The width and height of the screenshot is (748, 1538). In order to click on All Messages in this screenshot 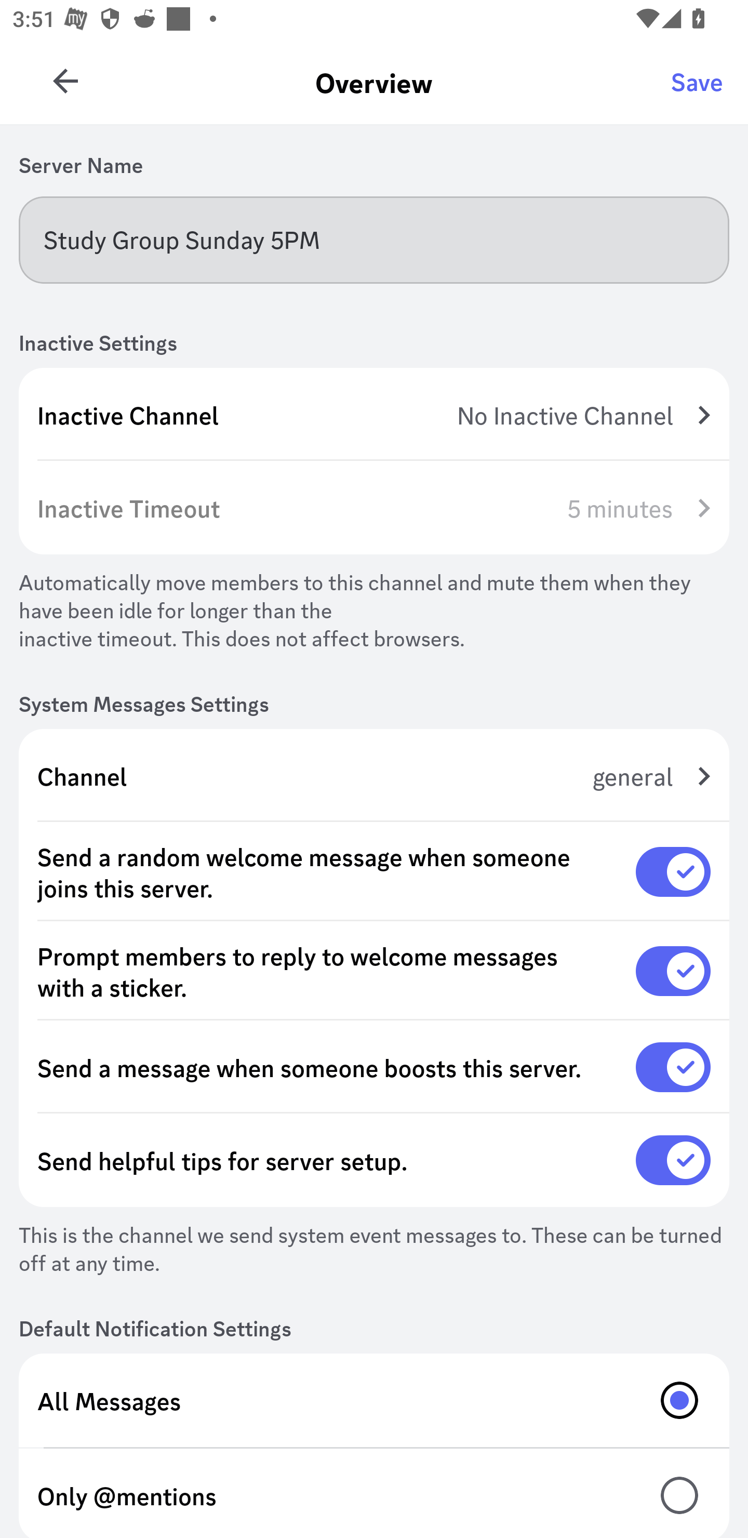, I will do `click(374, 1400)`.